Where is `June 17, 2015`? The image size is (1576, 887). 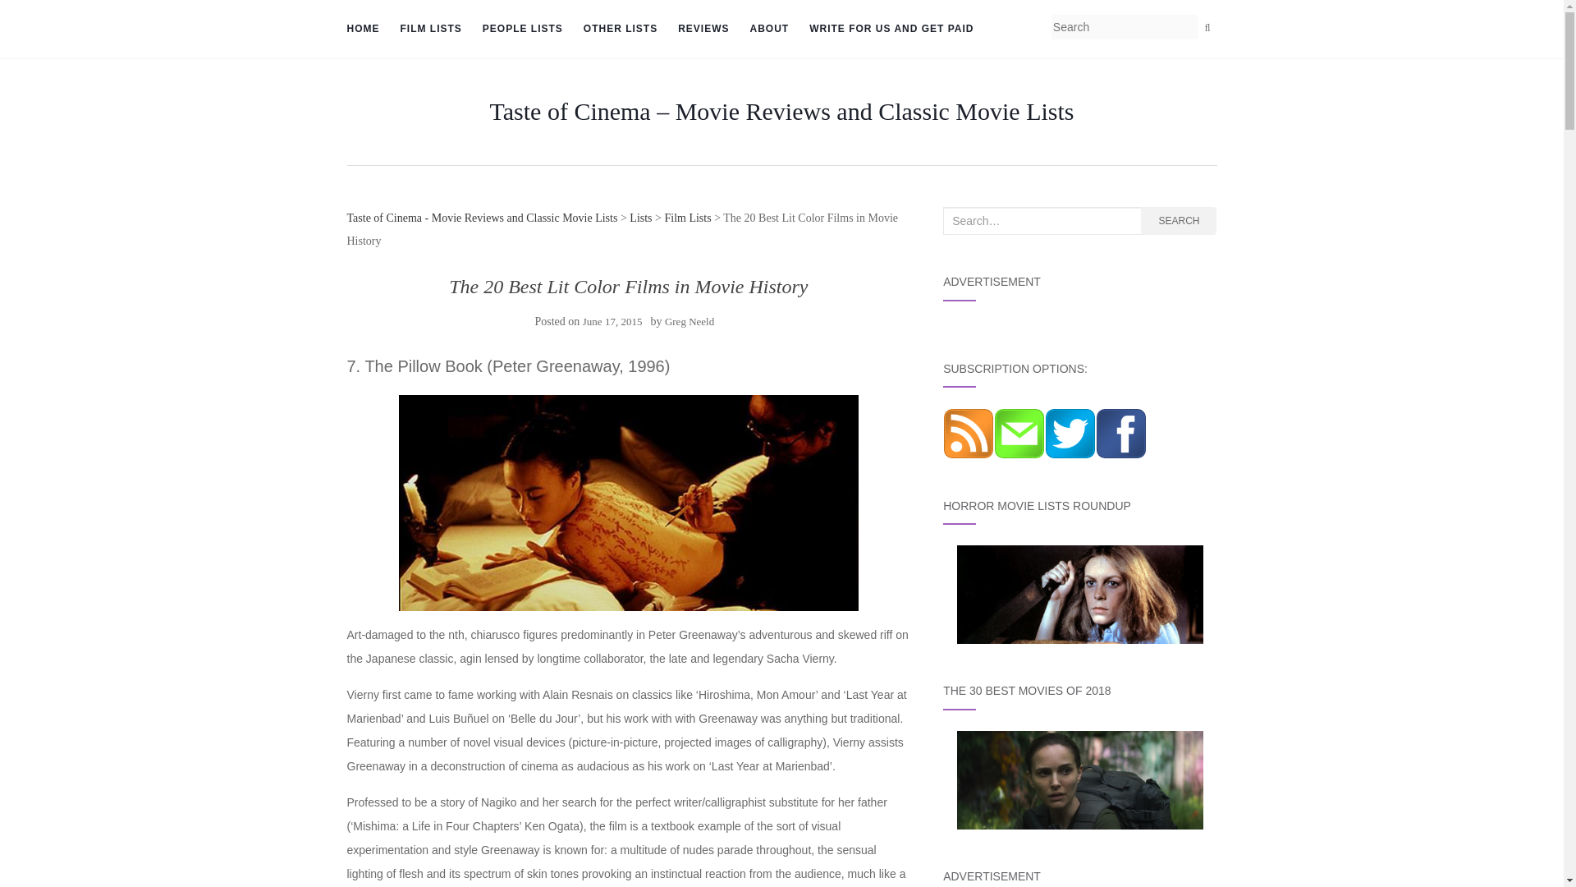 June 17, 2015 is located at coordinates (612, 321).